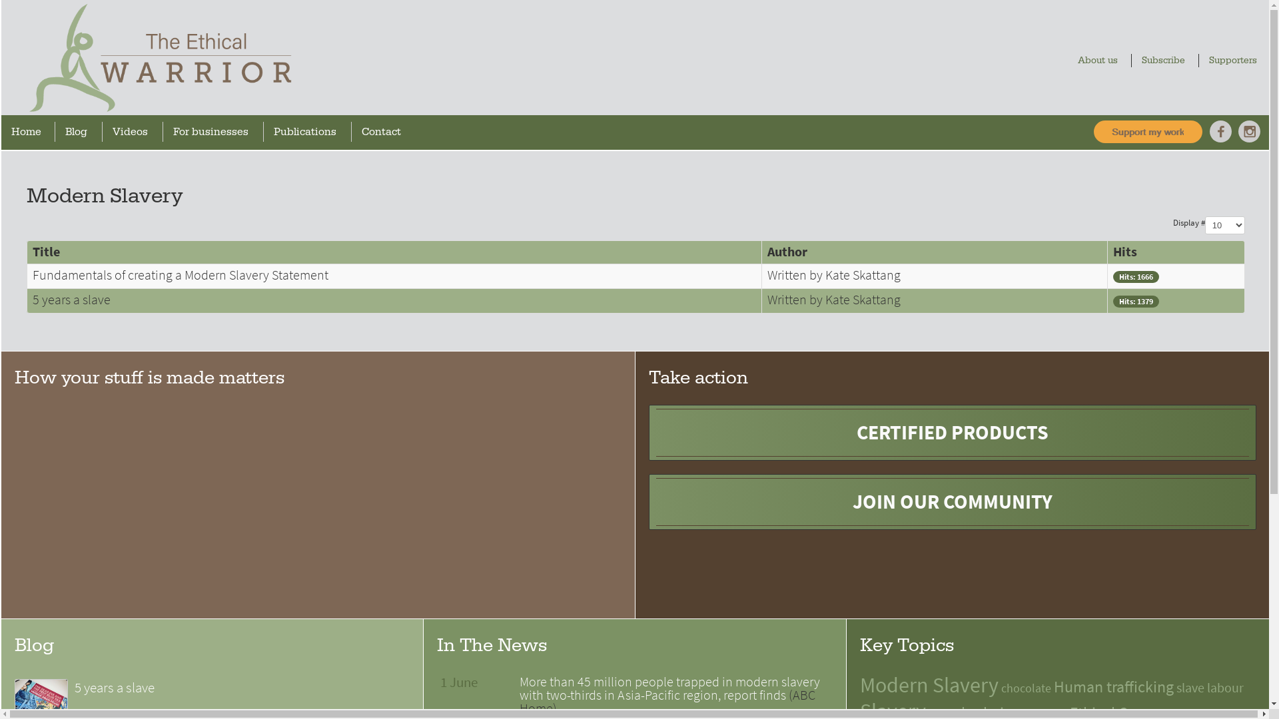  Describe the element at coordinates (181, 276) in the screenshot. I see `Fundamentals of creating a Modern Slavery Statement` at that location.